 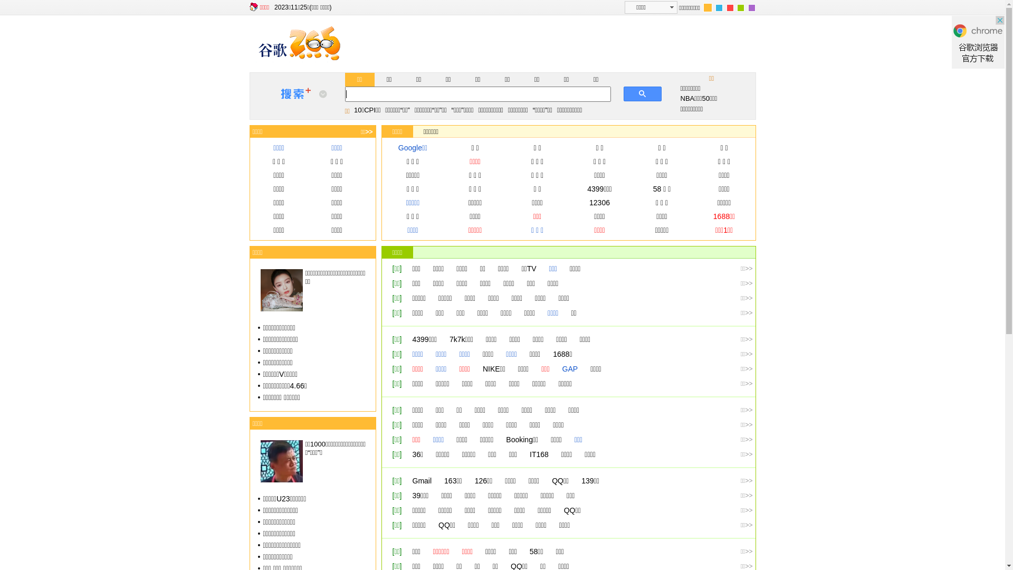 I want to click on IT168, so click(x=539, y=454).